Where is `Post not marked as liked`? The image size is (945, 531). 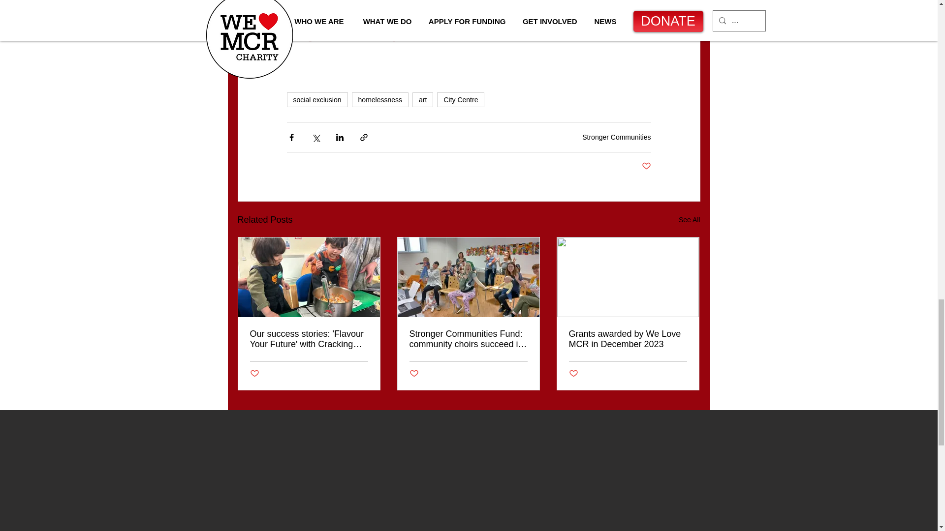
Post not marked as liked is located at coordinates (413, 374).